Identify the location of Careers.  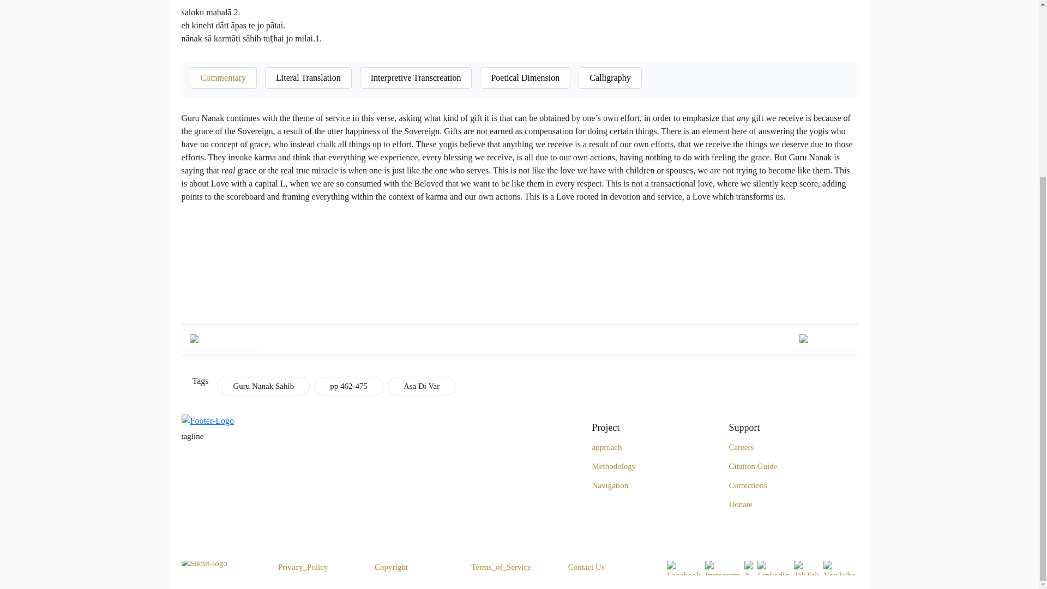
(741, 447).